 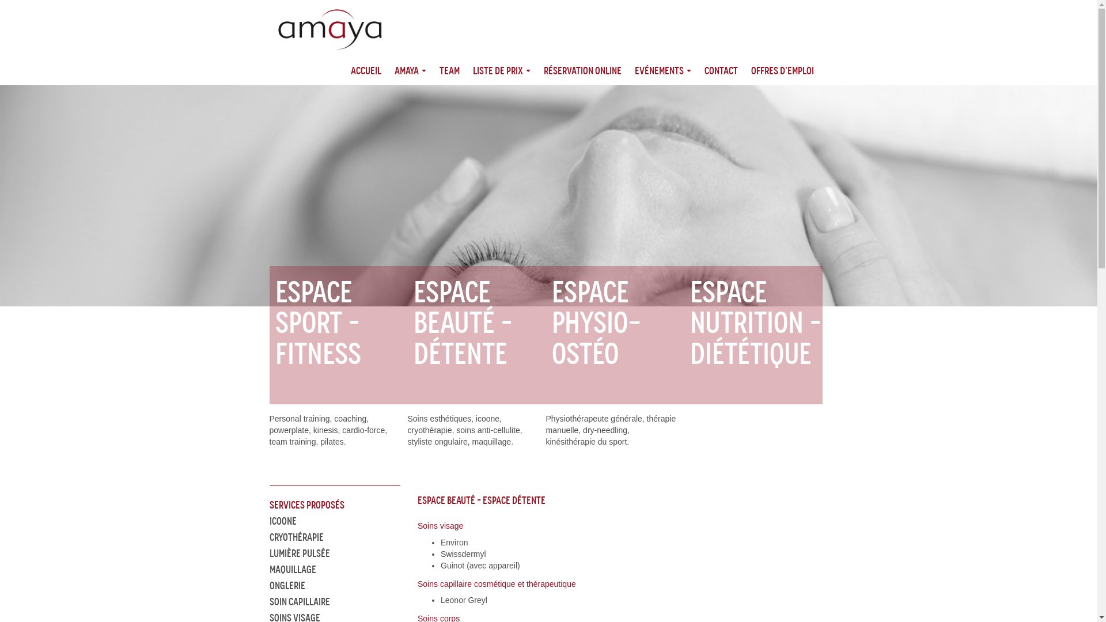 I want to click on CONTACT, so click(x=721, y=71).